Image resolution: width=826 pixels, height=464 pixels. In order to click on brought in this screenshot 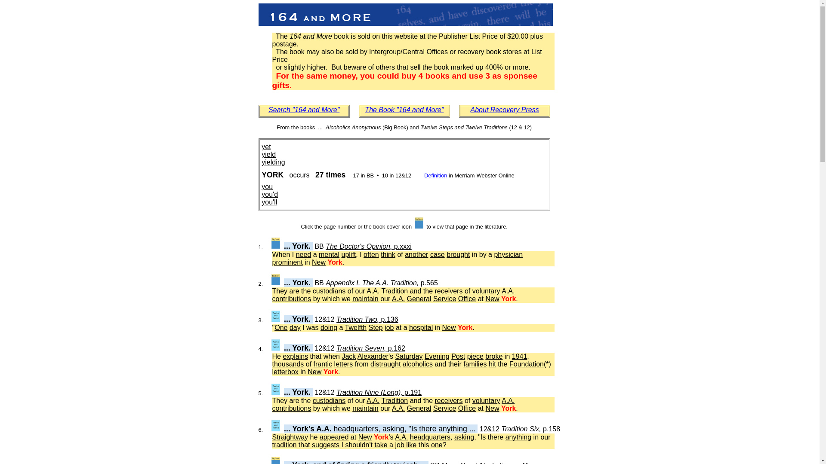, I will do `click(458, 254)`.